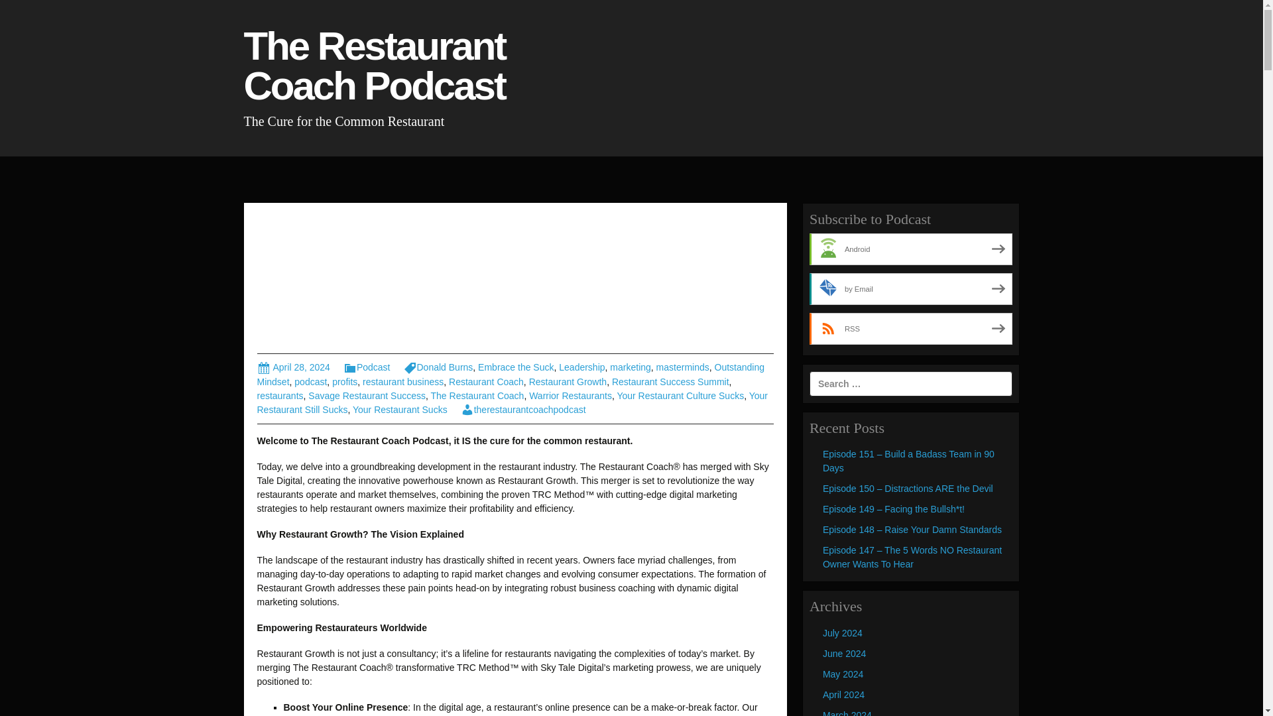 Image resolution: width=1273 pixels, height=716 pixels. Describe the element at coordinates (568, 382) in the screenshot. I see `Restaurant Growth` at that location.